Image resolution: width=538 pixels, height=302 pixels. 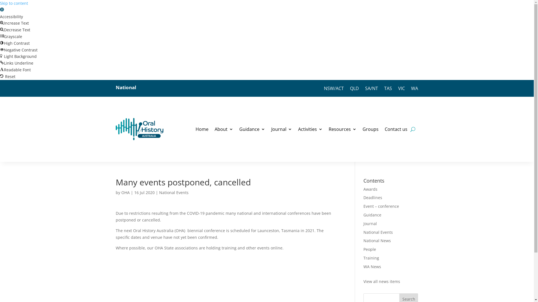 I want to click on Home, so click(x=202, y=129).